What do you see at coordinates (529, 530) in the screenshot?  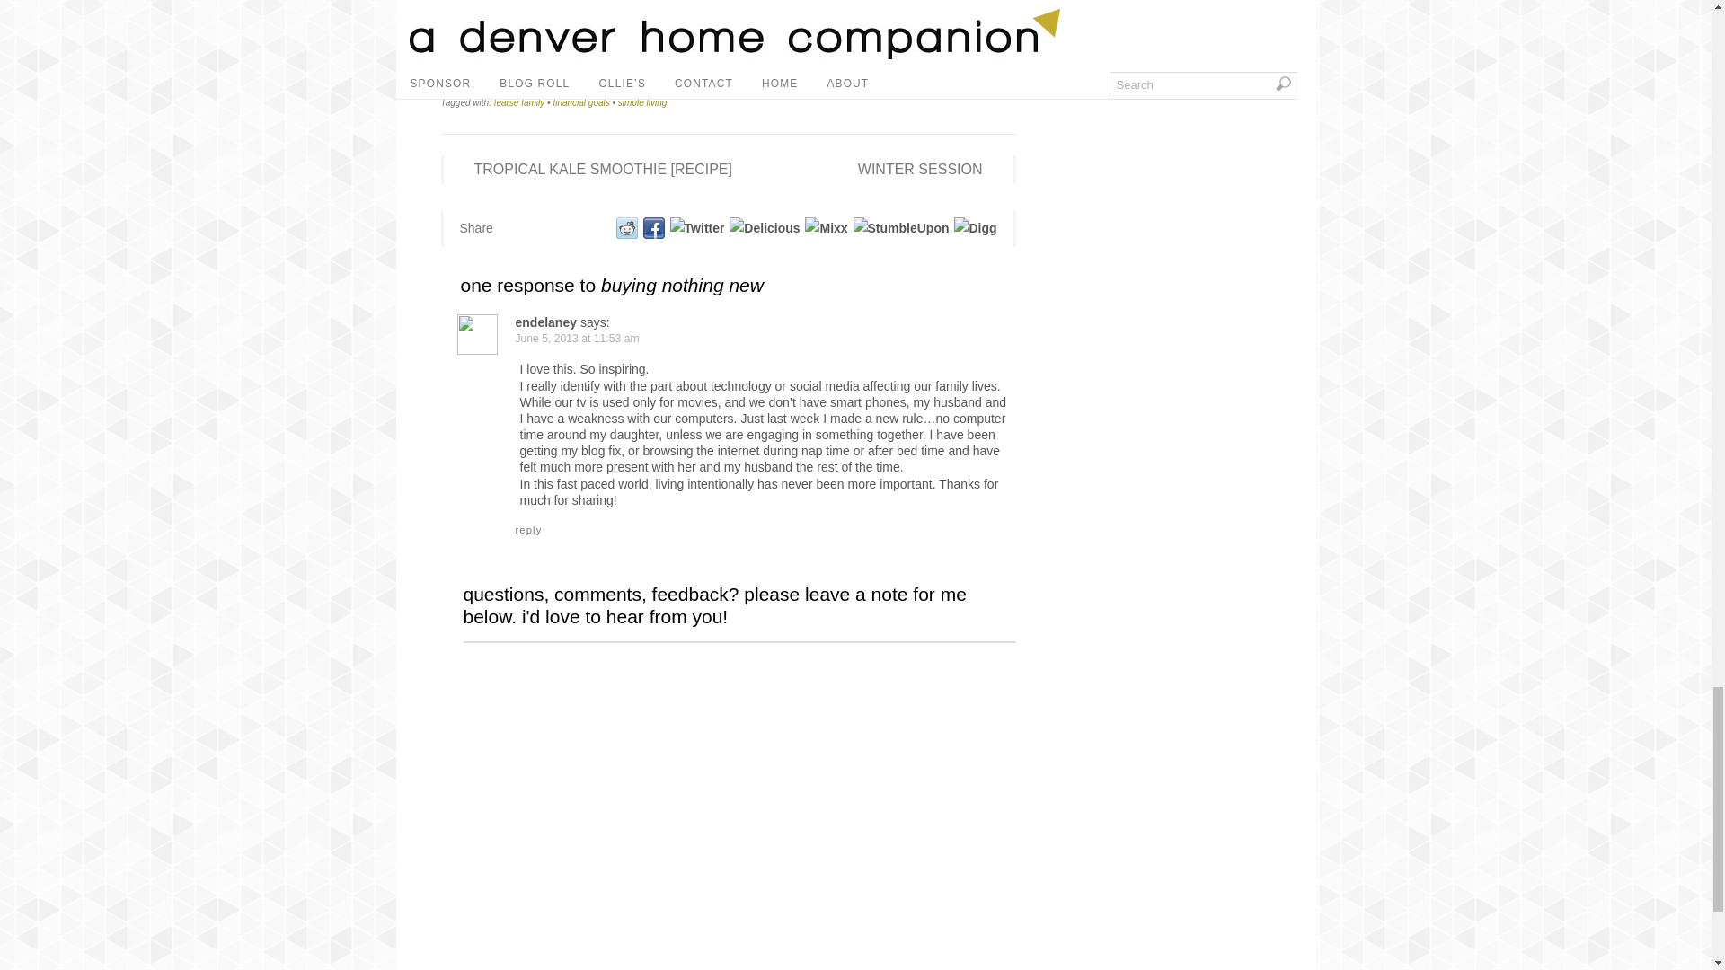 I see `reply` at bounding box center [529, 530].